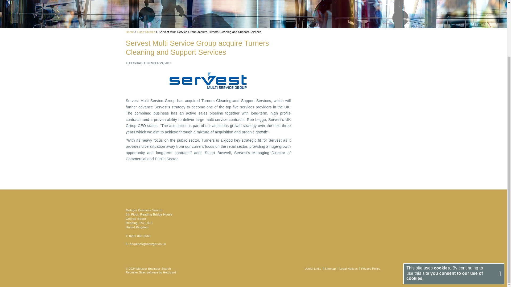 This screenshot has height=287, width=511. Describe the element at coordinates (330, 269) in the screenshot. I see `Sitemap` at that location.